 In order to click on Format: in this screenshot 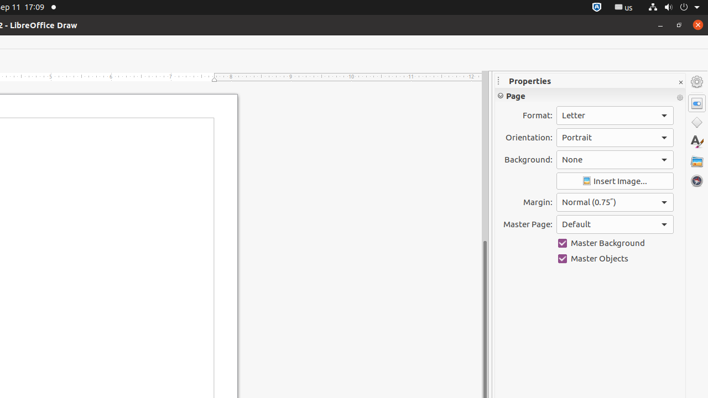, I will do `click(615, 116)`.